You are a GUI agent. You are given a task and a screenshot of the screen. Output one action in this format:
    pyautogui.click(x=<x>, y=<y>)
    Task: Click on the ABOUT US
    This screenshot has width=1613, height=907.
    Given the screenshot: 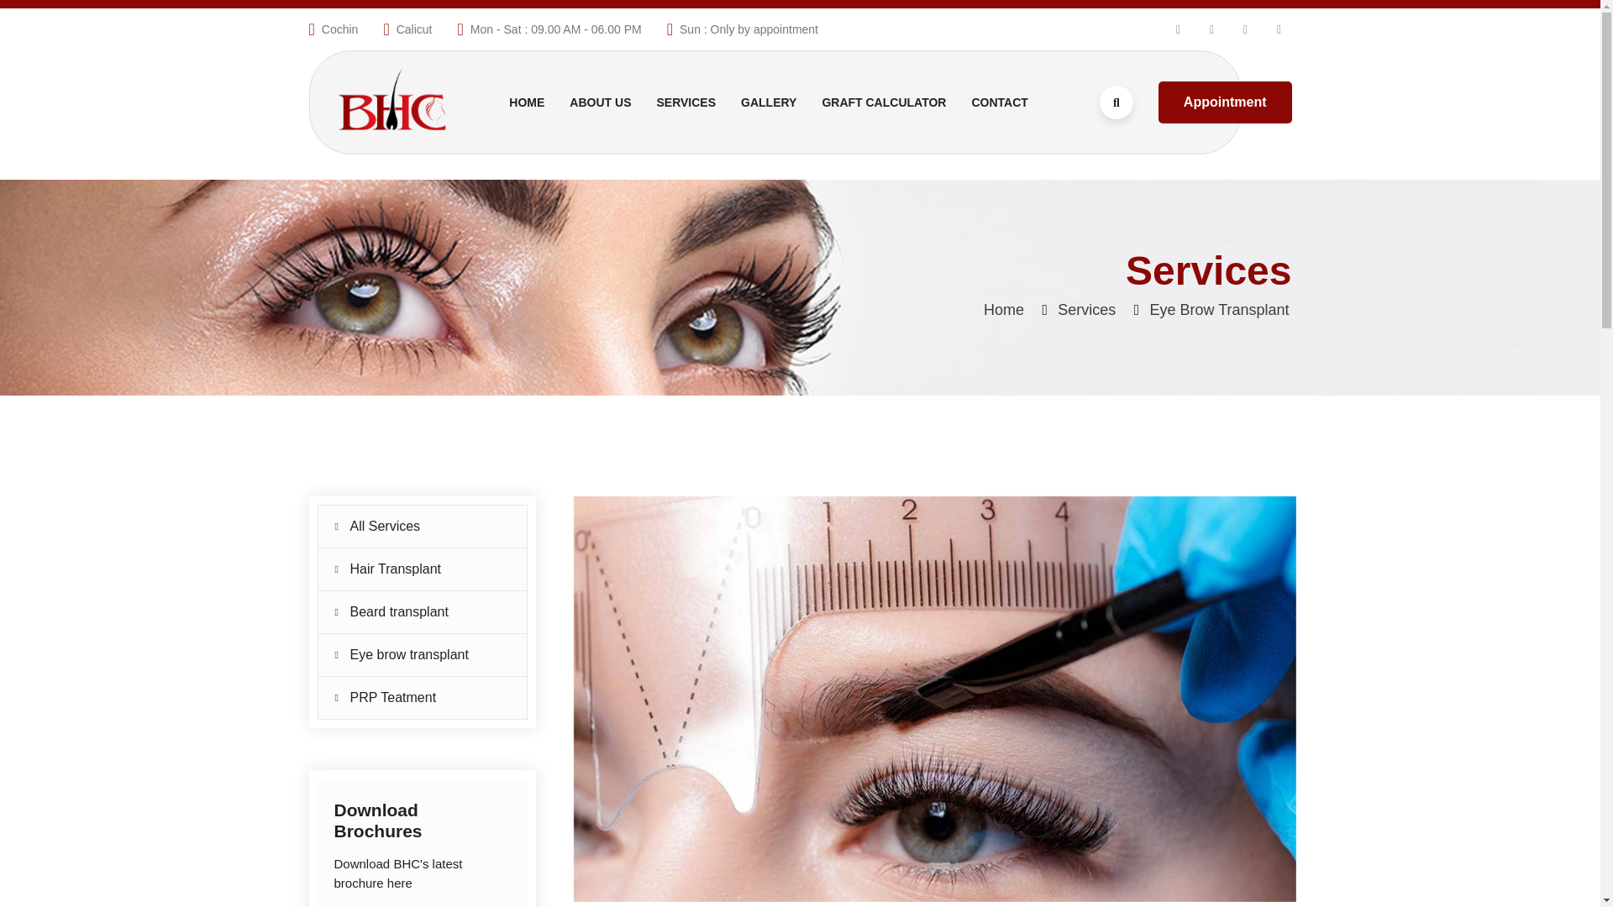 What is the action you would take?
    pyautogui.click(x=600, y=102)
    